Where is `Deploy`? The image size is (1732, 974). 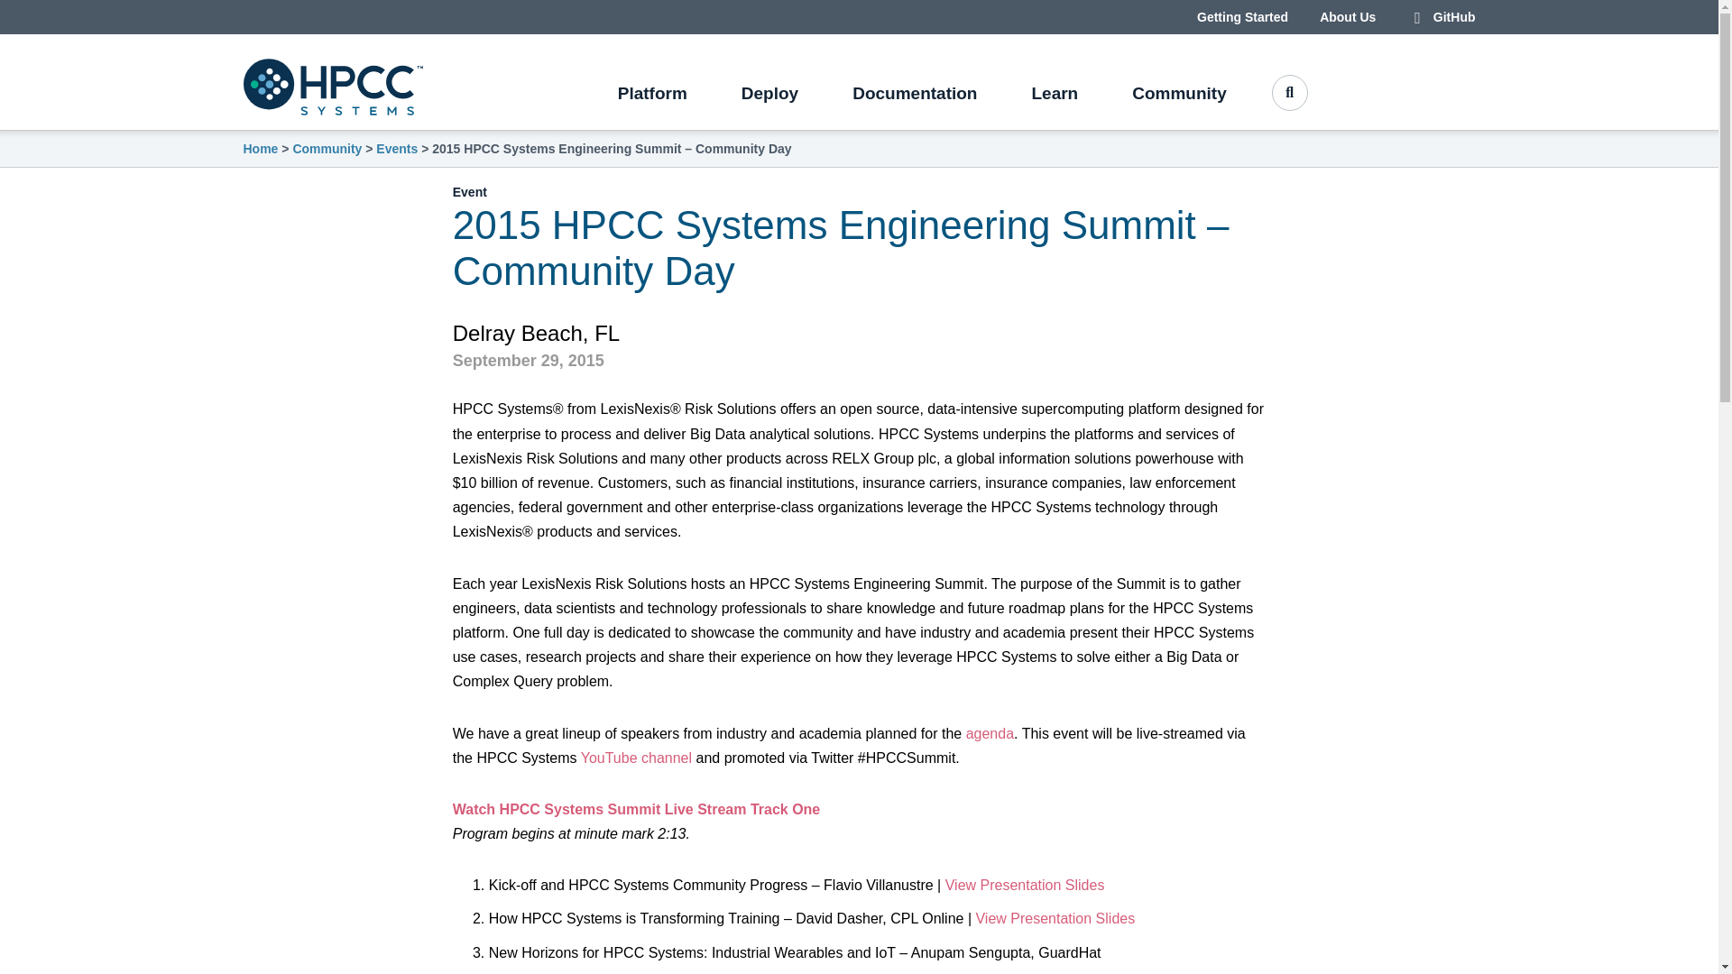
Deploy is located at coordinates (769, 99).